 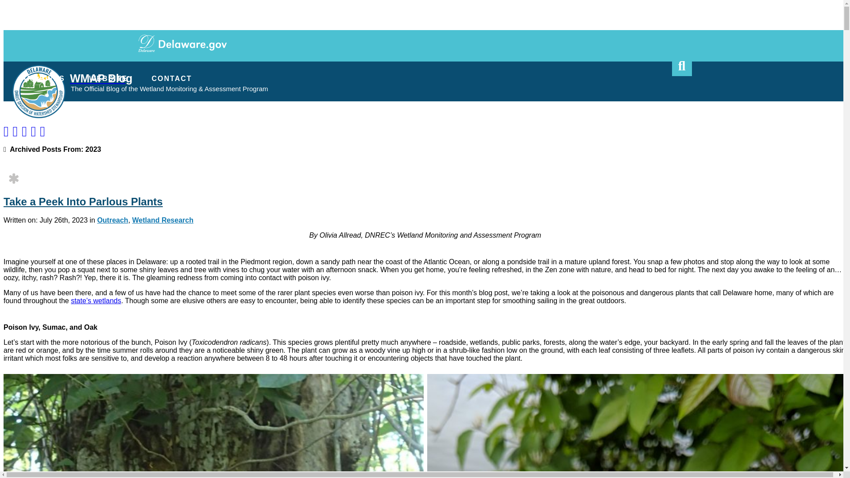 What do you see at coordinates (39, 91) in the screenshot?
I see `Delaware Wetlands logo` at bounding box center [39, 91].